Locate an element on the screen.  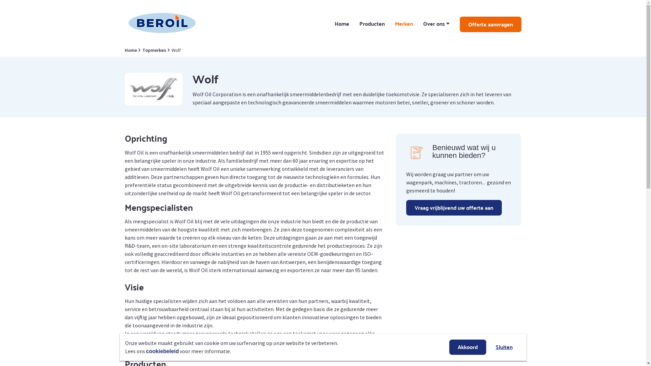
Home is located at coordinates (342, 24).